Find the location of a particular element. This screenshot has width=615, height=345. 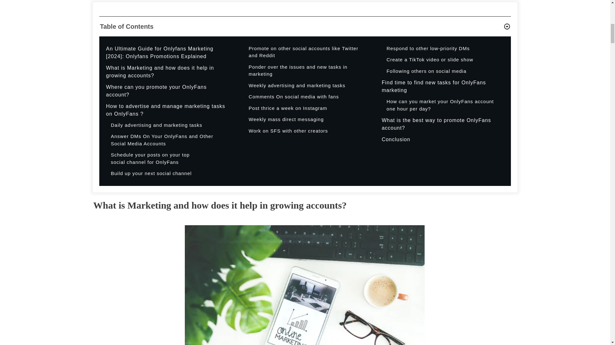

Create a TikTok video or slide show is located at coordinates (430, 60).